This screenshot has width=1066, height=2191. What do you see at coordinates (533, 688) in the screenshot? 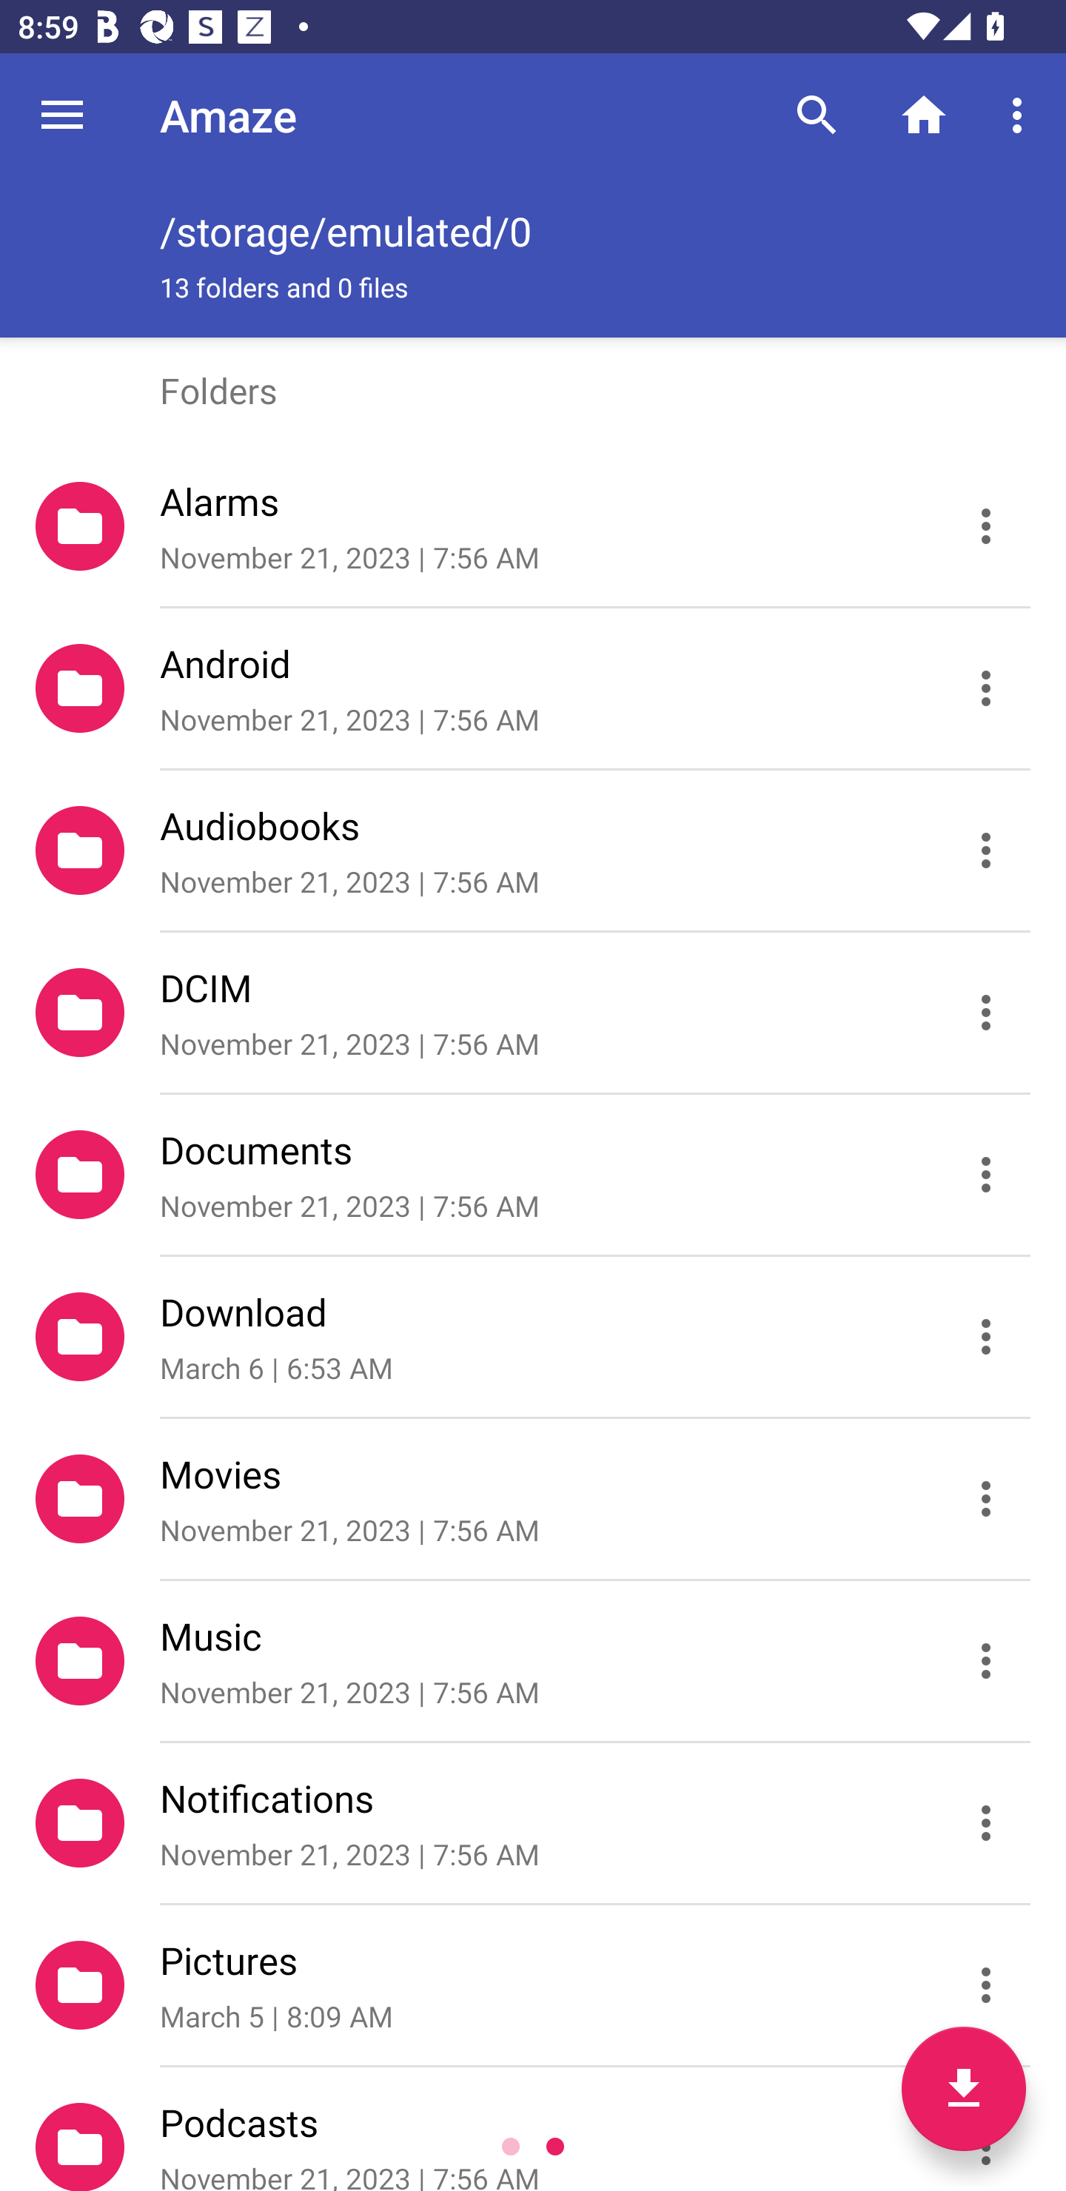
I see `Android November 21, 2023 | 7:56 AM` at bounding box center [533, 688].